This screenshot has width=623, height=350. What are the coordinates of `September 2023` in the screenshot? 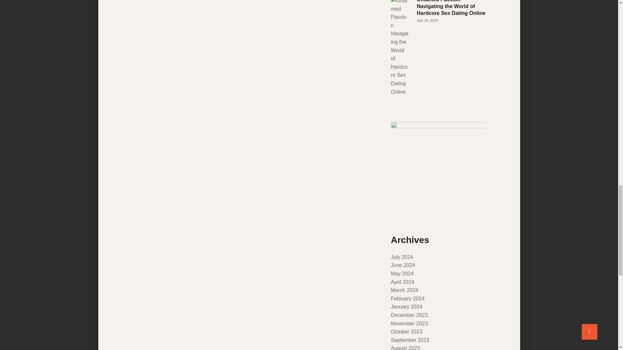 It's located at (409, 340).